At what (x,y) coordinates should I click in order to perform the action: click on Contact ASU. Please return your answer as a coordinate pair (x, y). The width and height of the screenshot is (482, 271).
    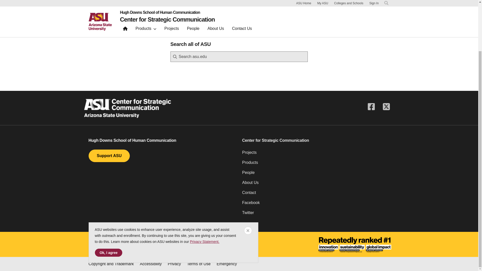
    Looking at the image, I should click on (184, 244).